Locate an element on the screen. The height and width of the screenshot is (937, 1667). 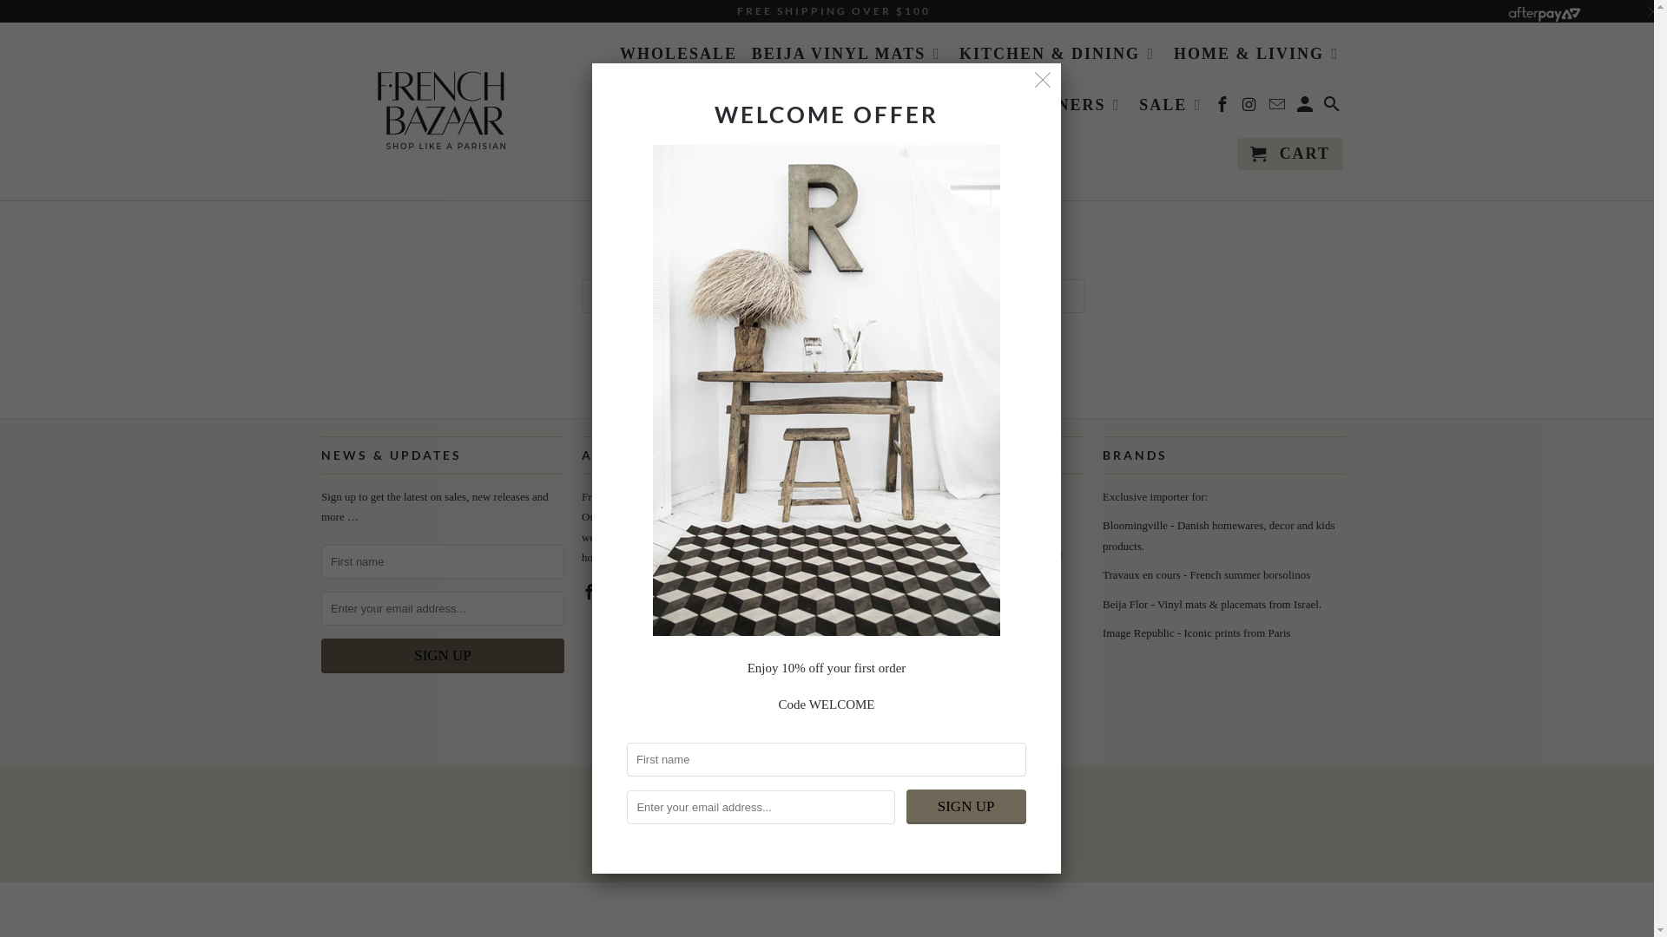
Frenchbazaar  on Facebook is located at coordinates (852, 705).